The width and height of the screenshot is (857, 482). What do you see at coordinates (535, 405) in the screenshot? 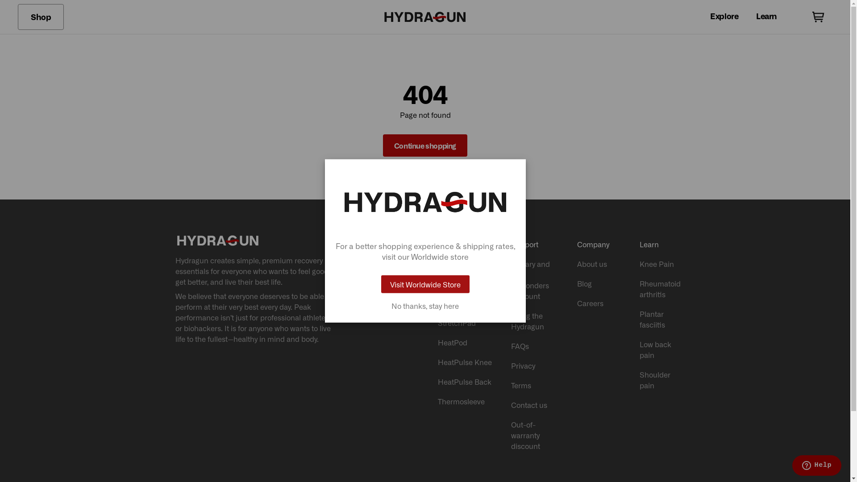
I see `Contact us` at bounding box center [535, 405].